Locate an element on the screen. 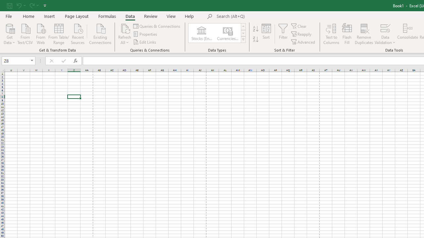 The image size is (424, 238). Clear is located at coordinates (299, 26).